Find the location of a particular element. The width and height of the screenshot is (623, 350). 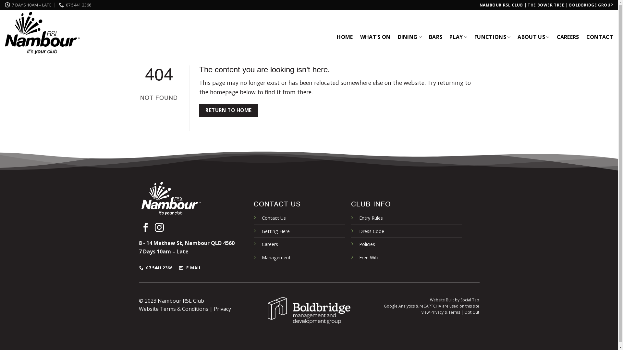

BOLDBRIDGE GROUP is located at coordinates (591, 5).